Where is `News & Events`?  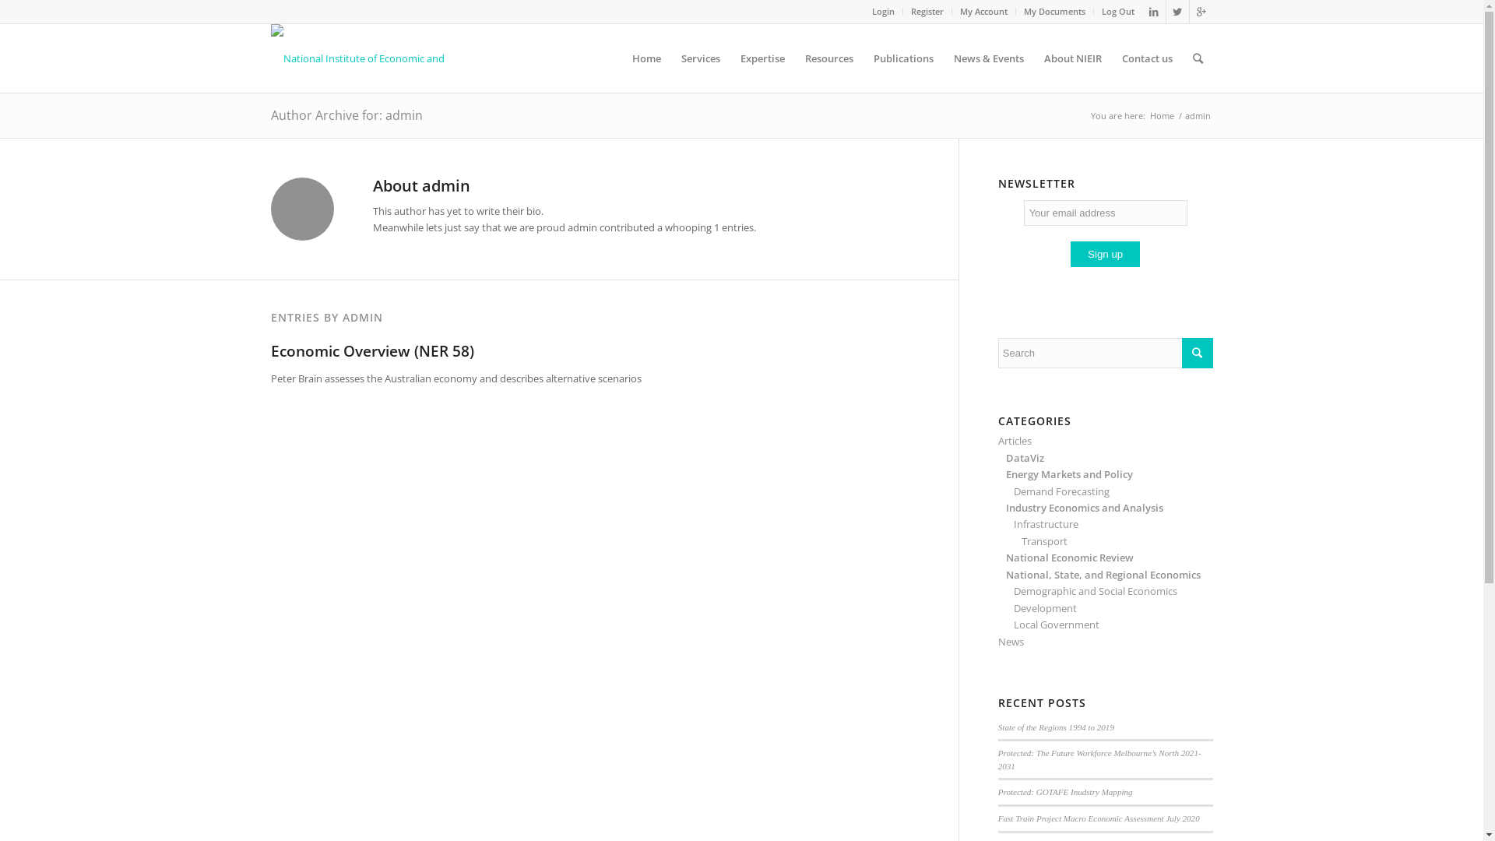 News & Events is located at coordinates (989, 58).